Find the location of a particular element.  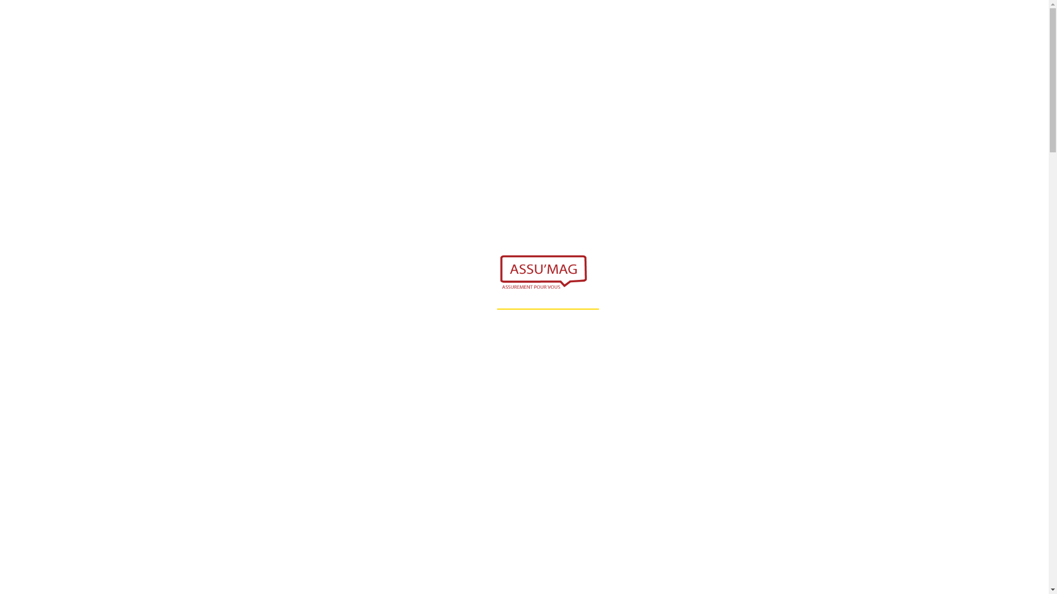

Sciences et technologies is located at coordinates (231, 82).